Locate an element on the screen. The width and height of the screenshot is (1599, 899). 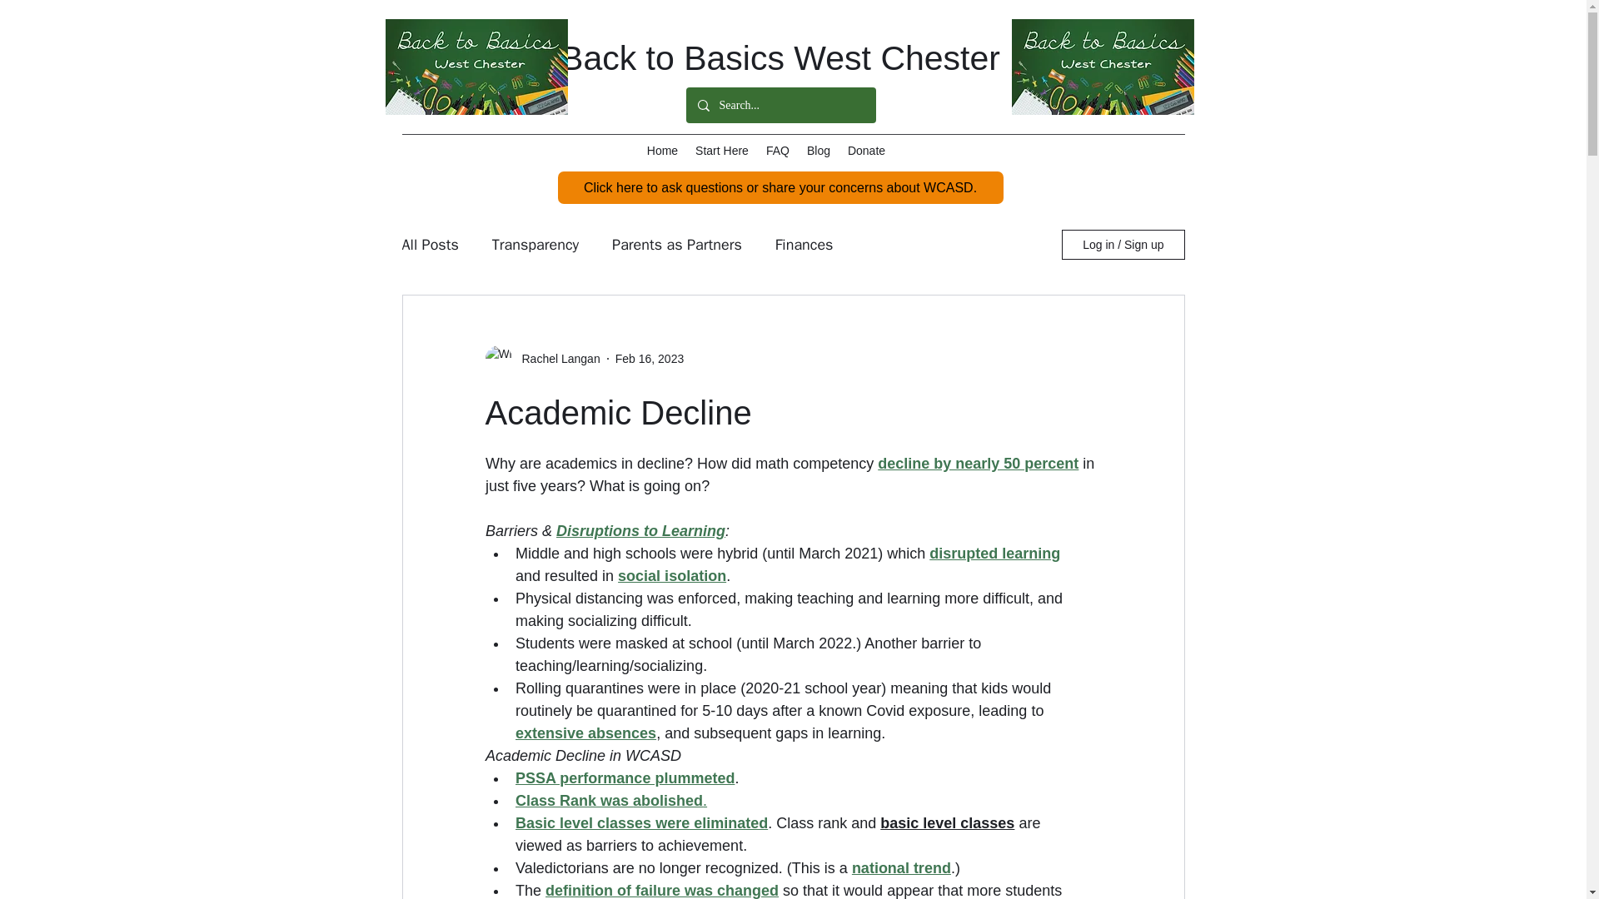
Transparency is located at coordinates (535, 244).